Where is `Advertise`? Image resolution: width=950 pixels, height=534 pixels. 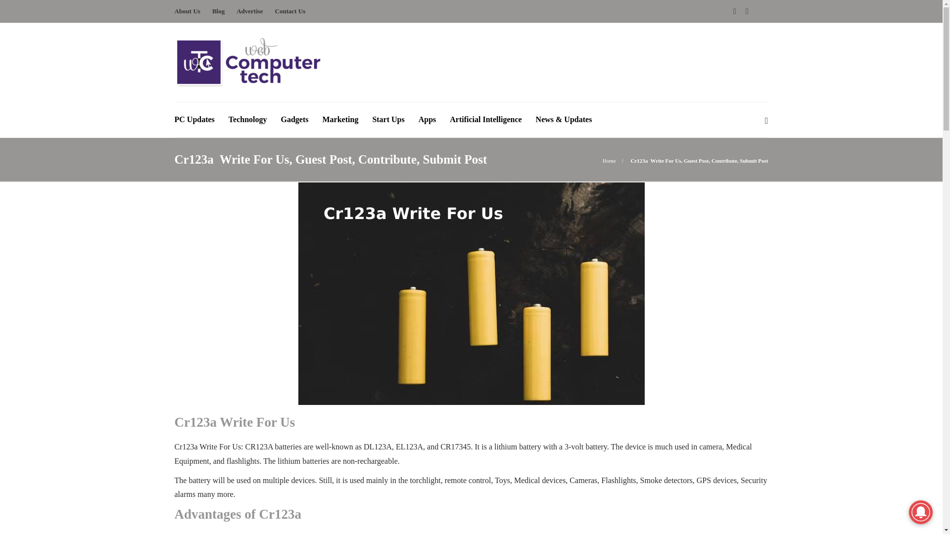
Advertise is located at coordinates (249, 11).